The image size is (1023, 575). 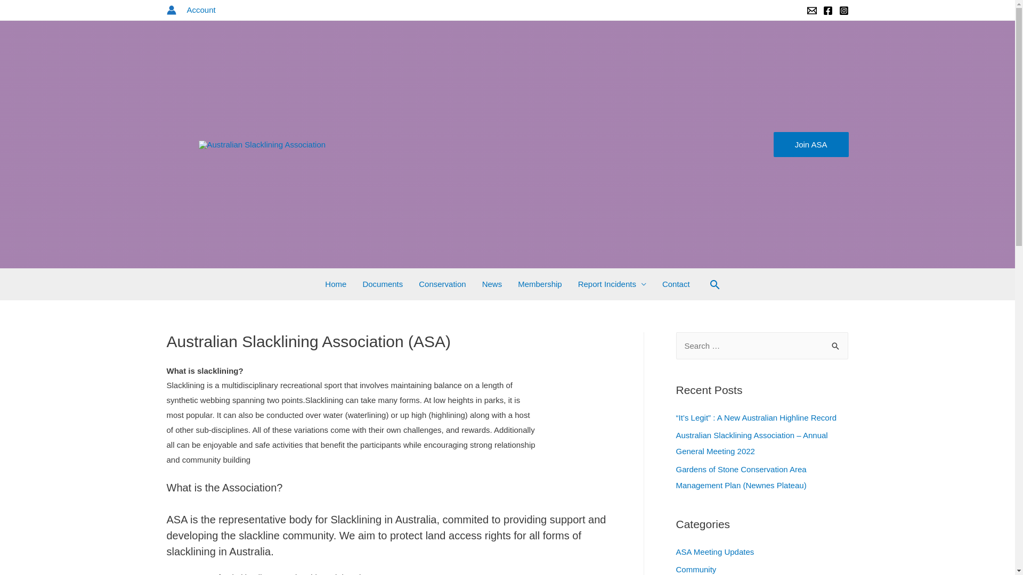 What do you see at coordinates (811, 145) in the screenshot?
I see `Join ASA` at bounding box center [811, 145].